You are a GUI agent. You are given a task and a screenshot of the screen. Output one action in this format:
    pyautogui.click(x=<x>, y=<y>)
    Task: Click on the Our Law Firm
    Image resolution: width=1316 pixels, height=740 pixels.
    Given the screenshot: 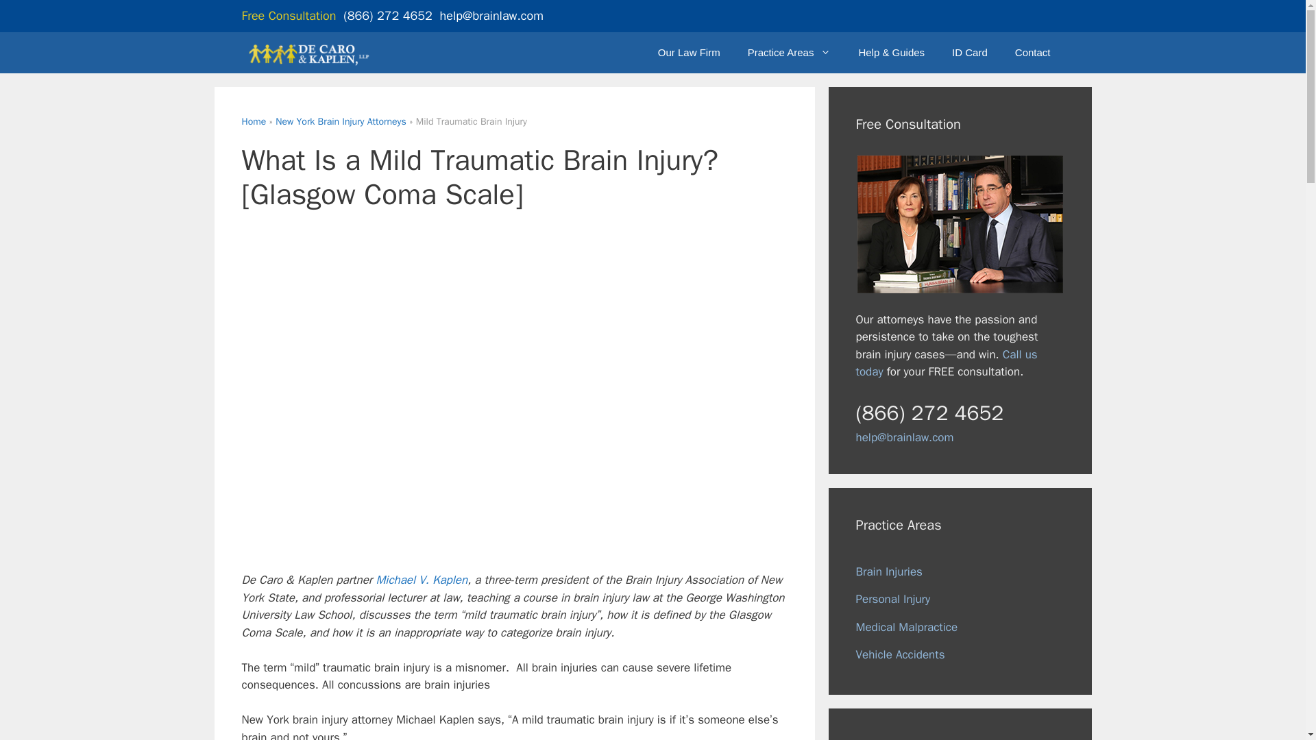 What is the action you would take?
    pyautogui.click(x=690, y=52)
    